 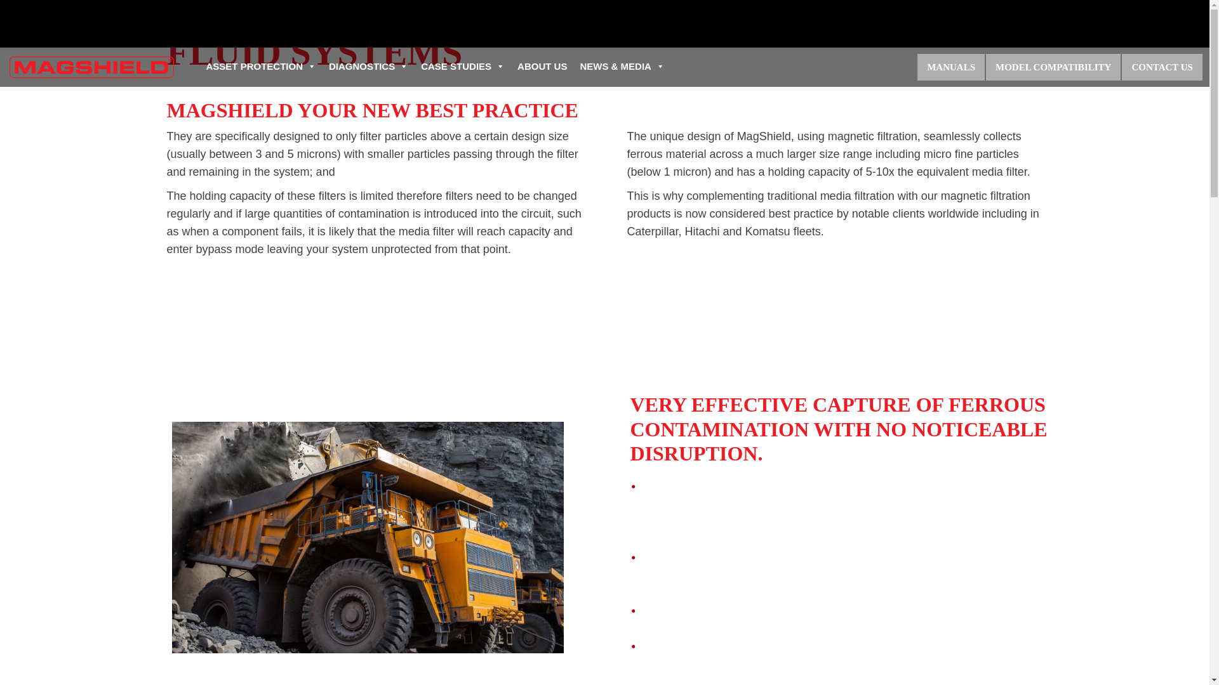 What do you see at coordinates (542, 67) in the screenshot?
I see `ABOUT US` at bounding box center [542, 67].